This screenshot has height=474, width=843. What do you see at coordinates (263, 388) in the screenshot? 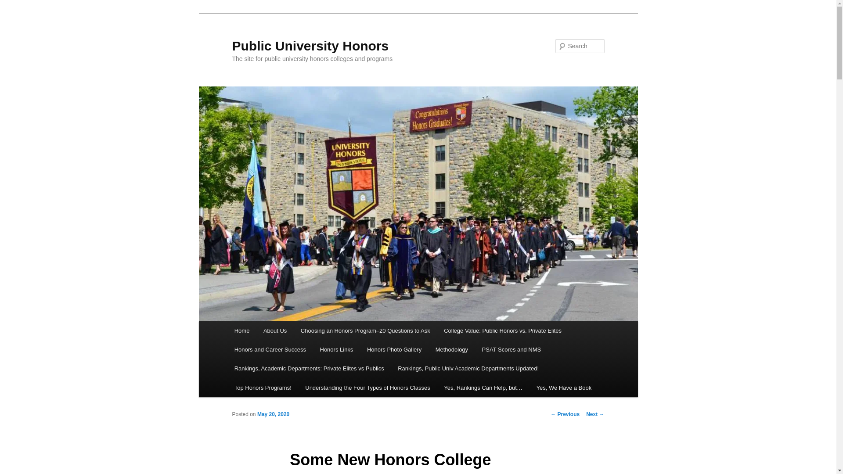
I see `Top Honors Programs!` at bounding box center [263, 388].